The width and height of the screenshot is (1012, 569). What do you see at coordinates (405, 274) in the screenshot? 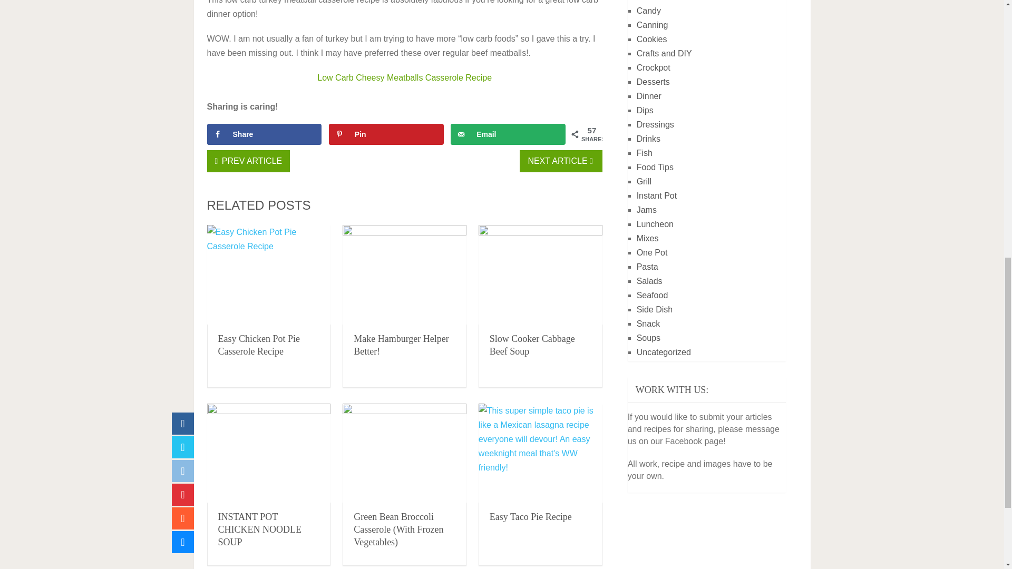
I see `Make Hamburger Helper Better!` at bounding box center [405, 274].